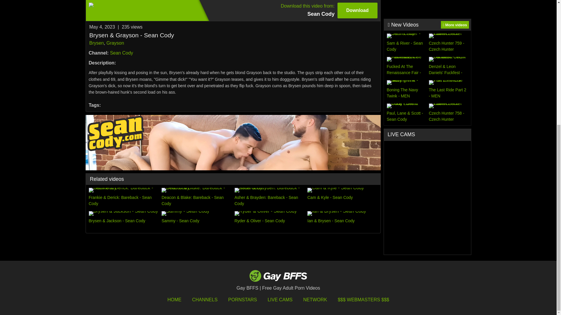 The height and width of the screenshot is (315, 561). I want to click on Sean Cody, so click(233, 10).